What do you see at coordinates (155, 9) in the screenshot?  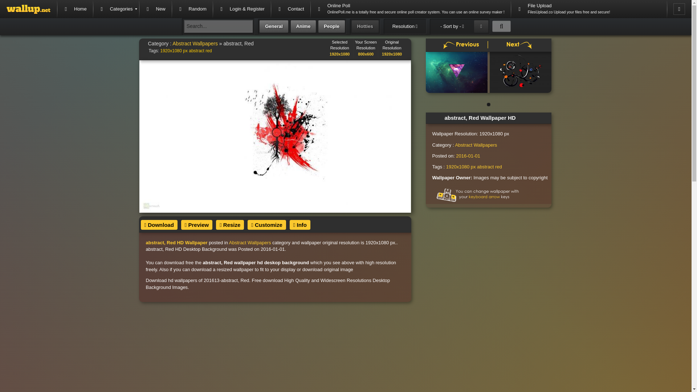 I see `New Wallpapers` at bounding box center [155, 9].